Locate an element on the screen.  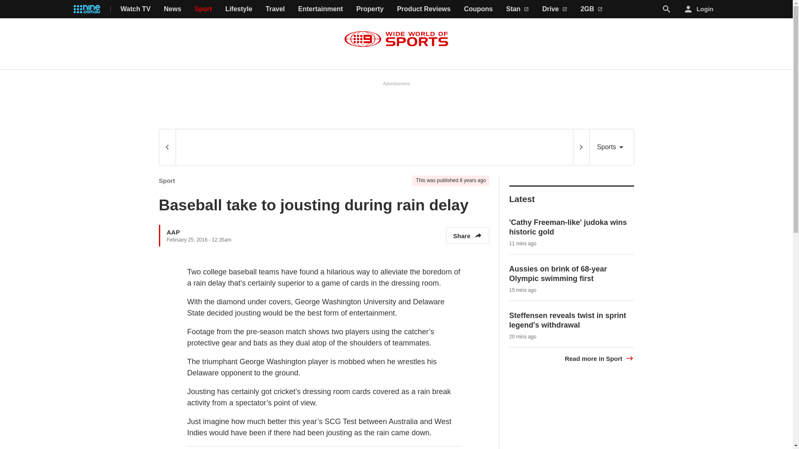
Lifestyle is located at coordinates (239, 9).